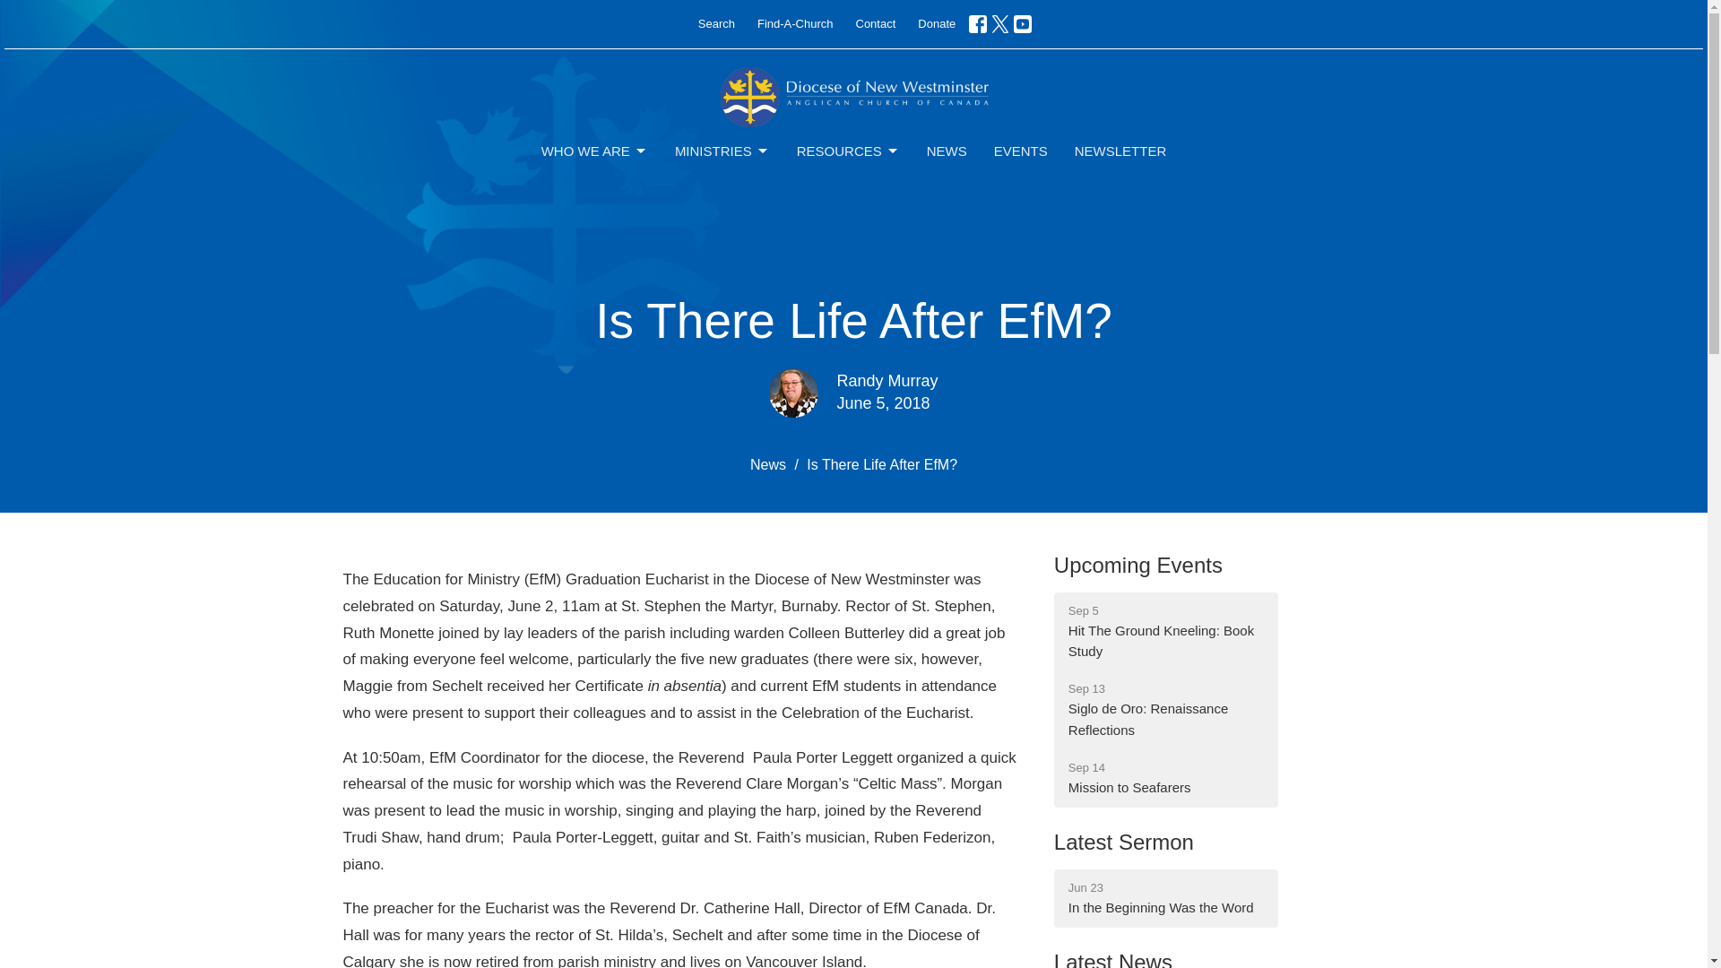 The image size is (1721, 968). Describe the element at coordinates (722, 151) in the screenshot. I see `MINISTRIES` at that location.